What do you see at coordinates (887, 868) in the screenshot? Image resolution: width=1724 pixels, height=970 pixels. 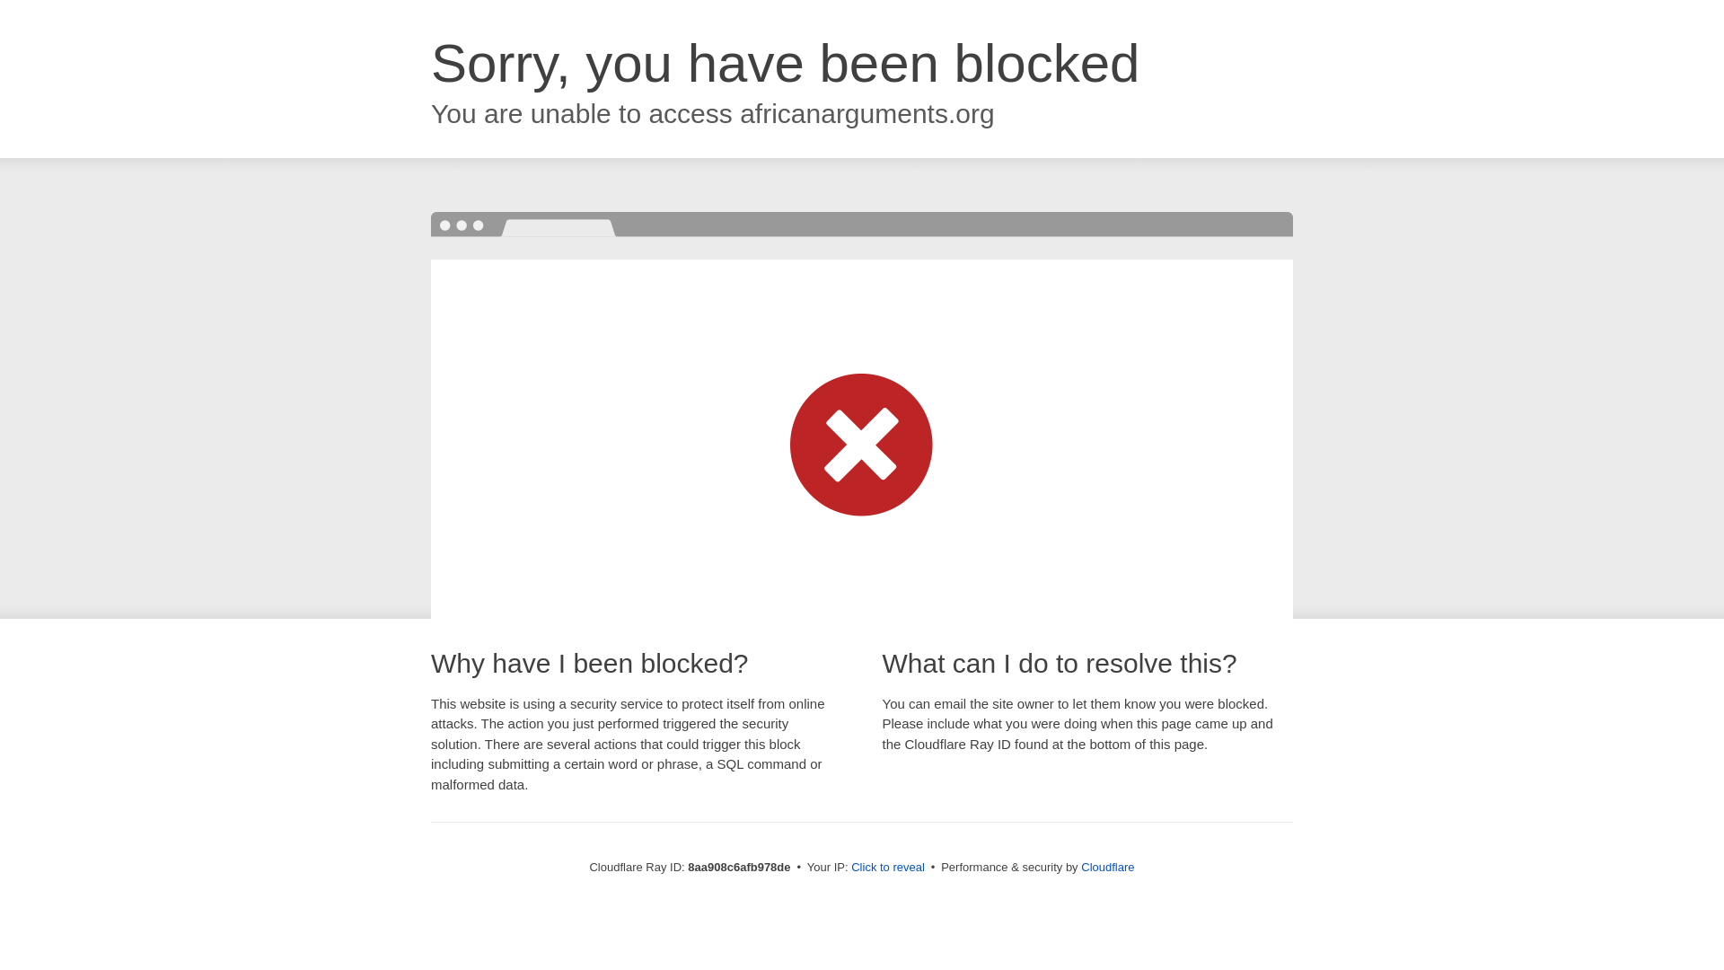 I see `Click to reveal` at bounding box center [887, 868].